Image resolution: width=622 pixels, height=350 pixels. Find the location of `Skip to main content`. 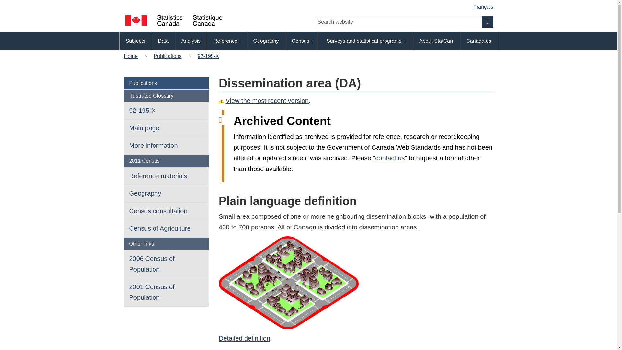

Skip to main content is located at coordinates (310, 5).